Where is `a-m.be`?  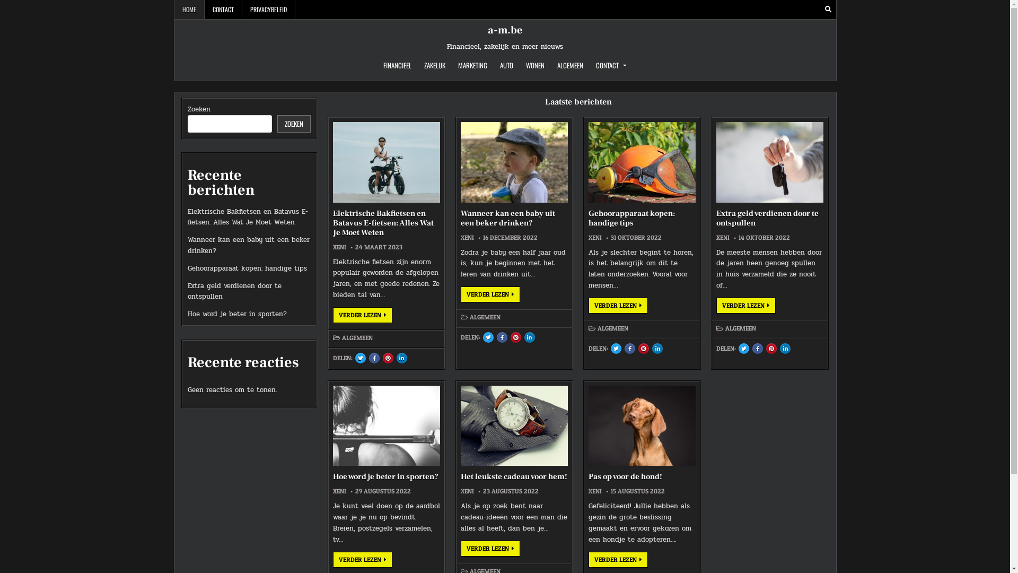
a-m.be is located at coordinates (505, 30).